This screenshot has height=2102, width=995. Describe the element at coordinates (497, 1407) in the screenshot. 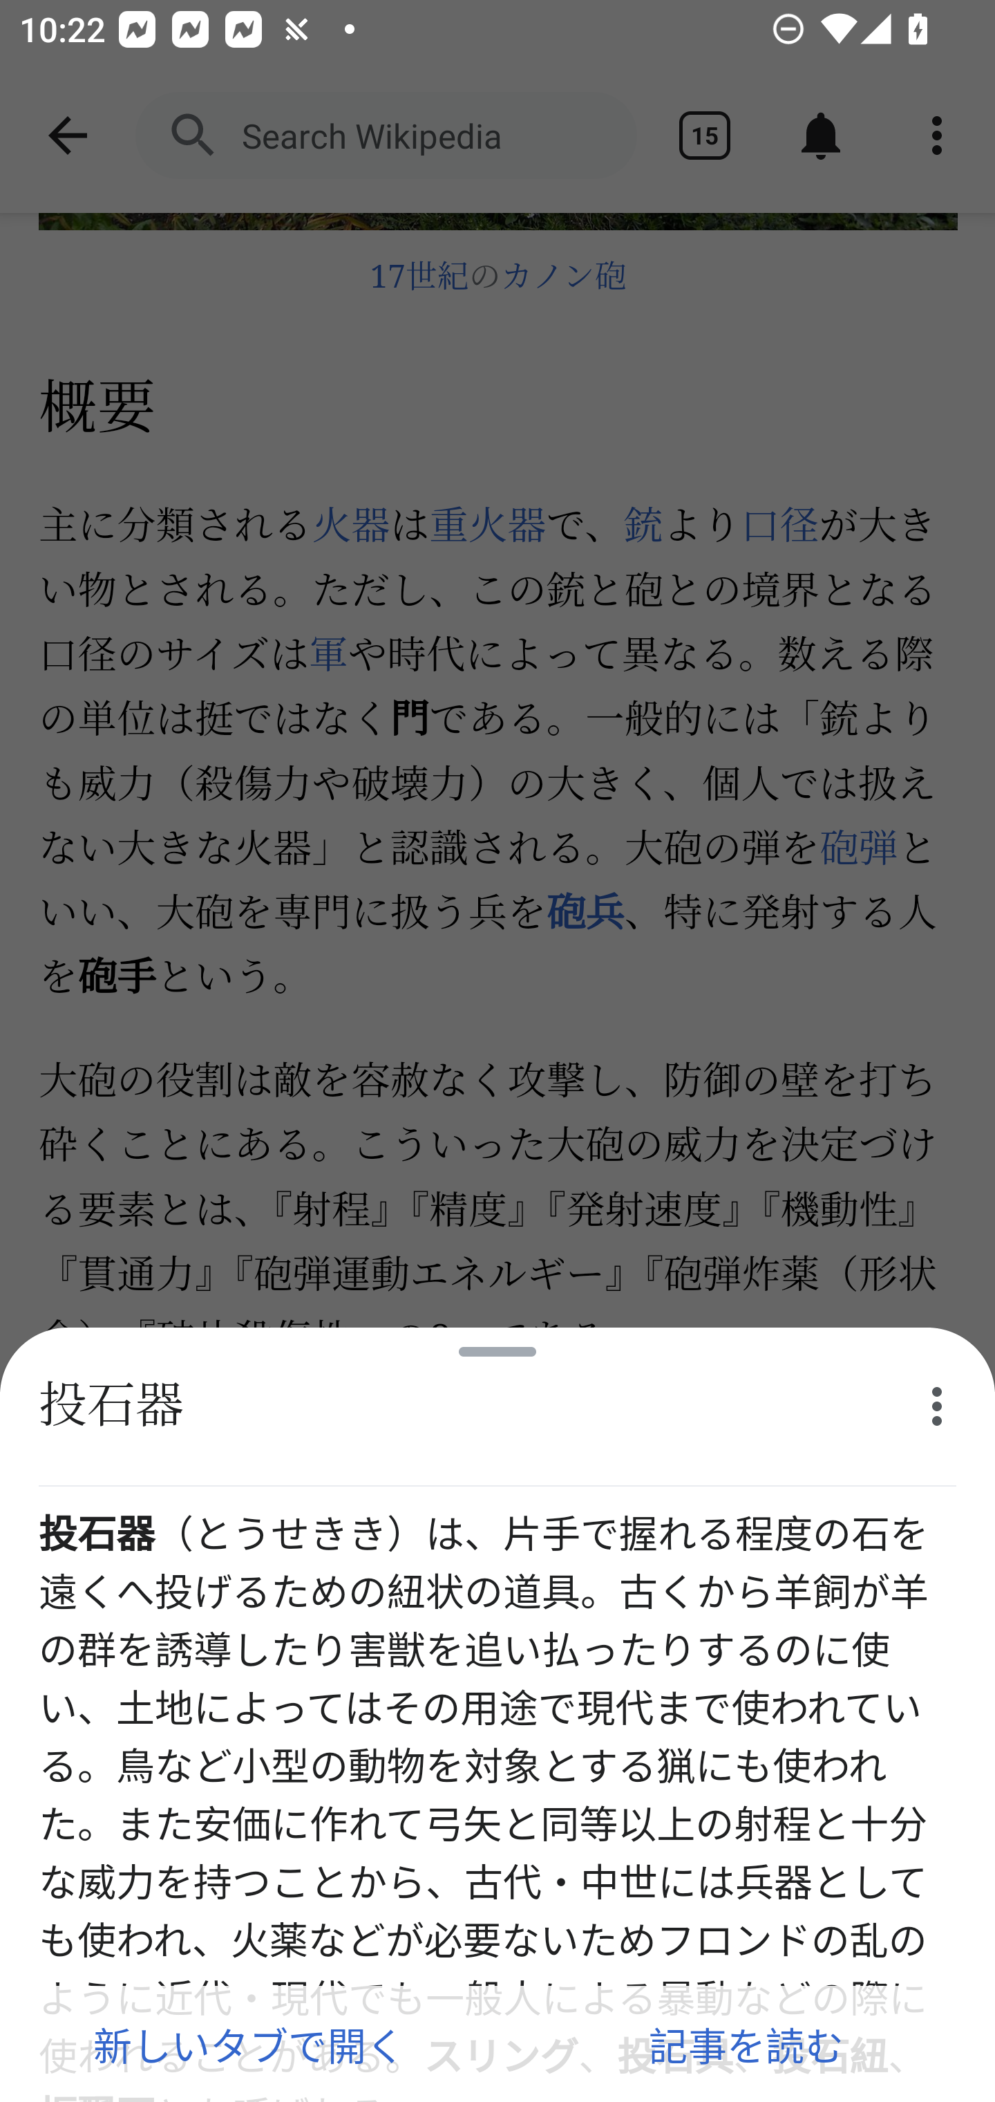

I see `投石器 More options` at that location.